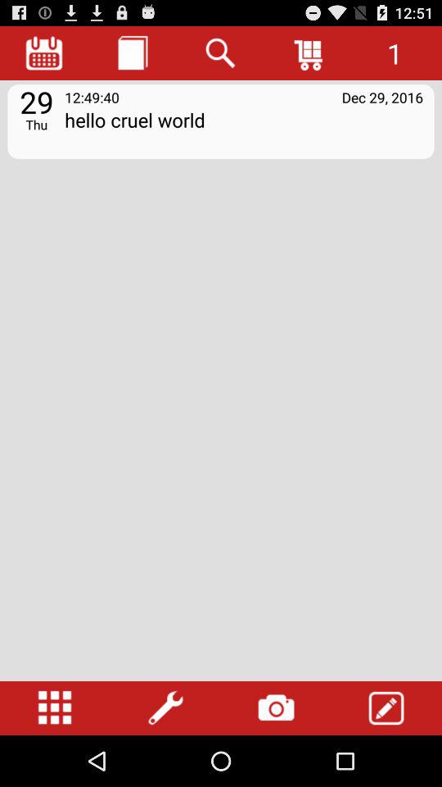 Image resolution: width=442 pixels, height=787 pixels. Describe the element at coordinates (386, 708) in the screenshot. I see `launch the item below hello cruel world` at that location.